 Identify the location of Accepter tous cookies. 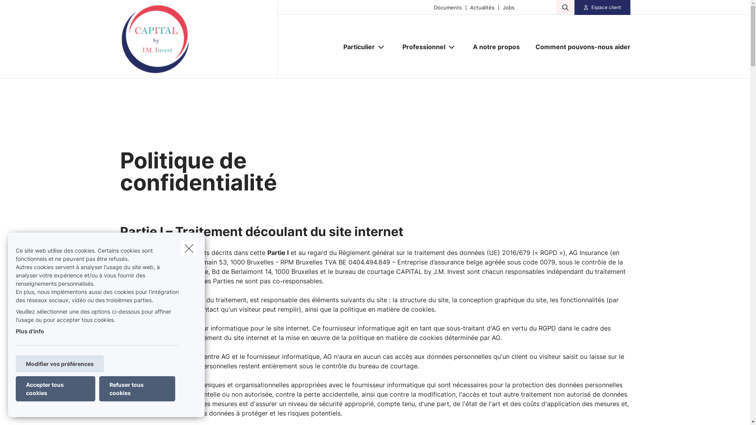
(56, 389).